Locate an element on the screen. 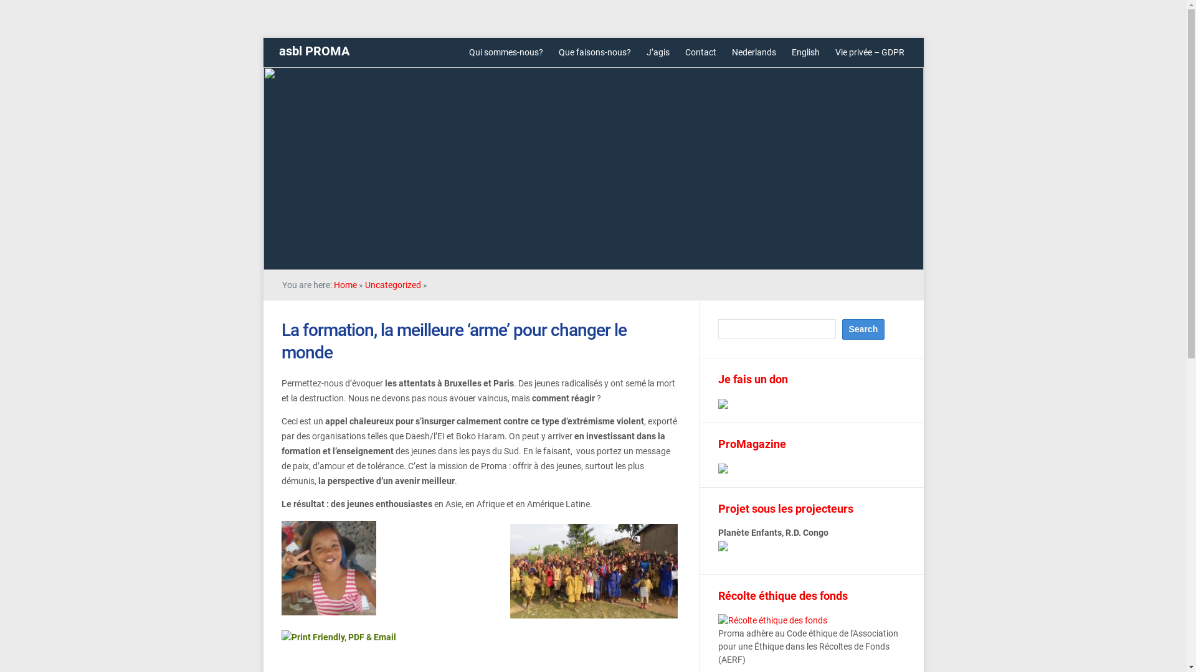  asbl PROMA is located at coordinates (314, 51).